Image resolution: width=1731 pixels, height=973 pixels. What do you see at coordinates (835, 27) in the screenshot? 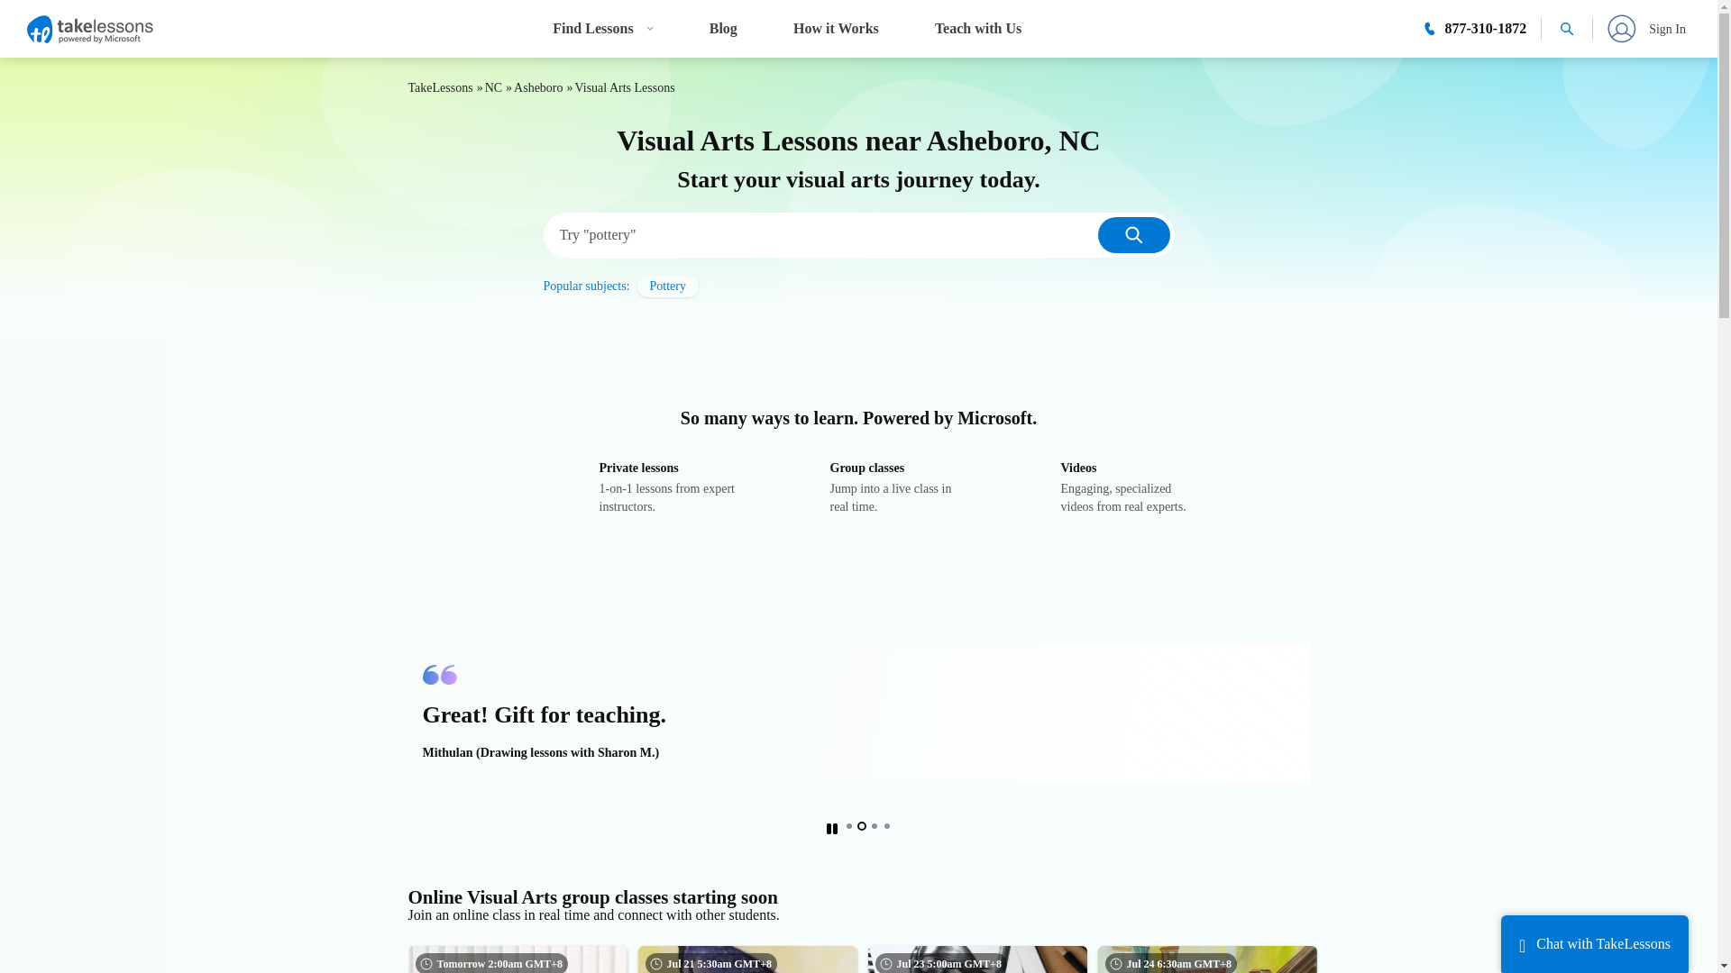
I see `Teach with Us` at bounding box center [835, 27].